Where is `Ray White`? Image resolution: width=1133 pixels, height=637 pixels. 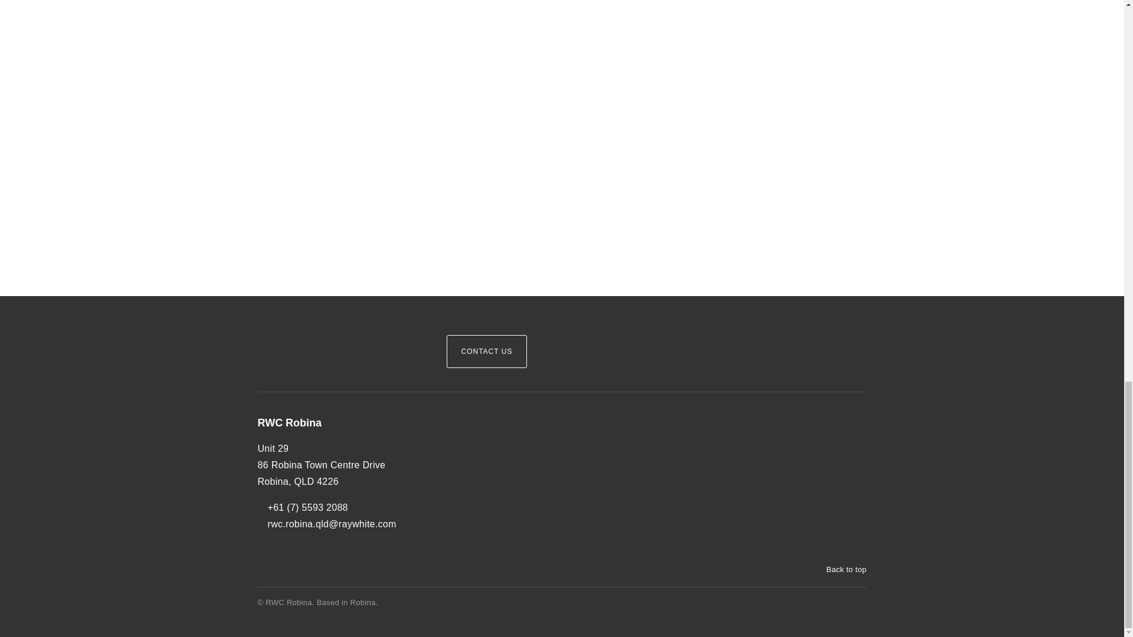
Ray White is located at coordinates (293, 331).